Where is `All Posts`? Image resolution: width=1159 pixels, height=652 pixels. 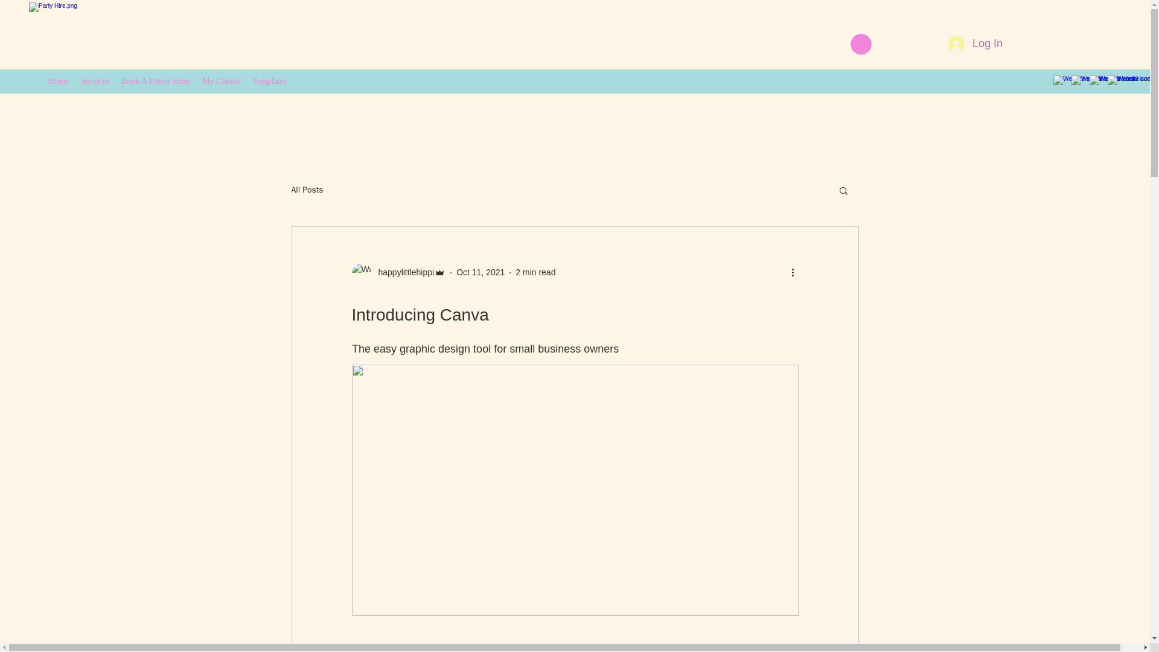
All Posts is located at coordinates (307, 190).